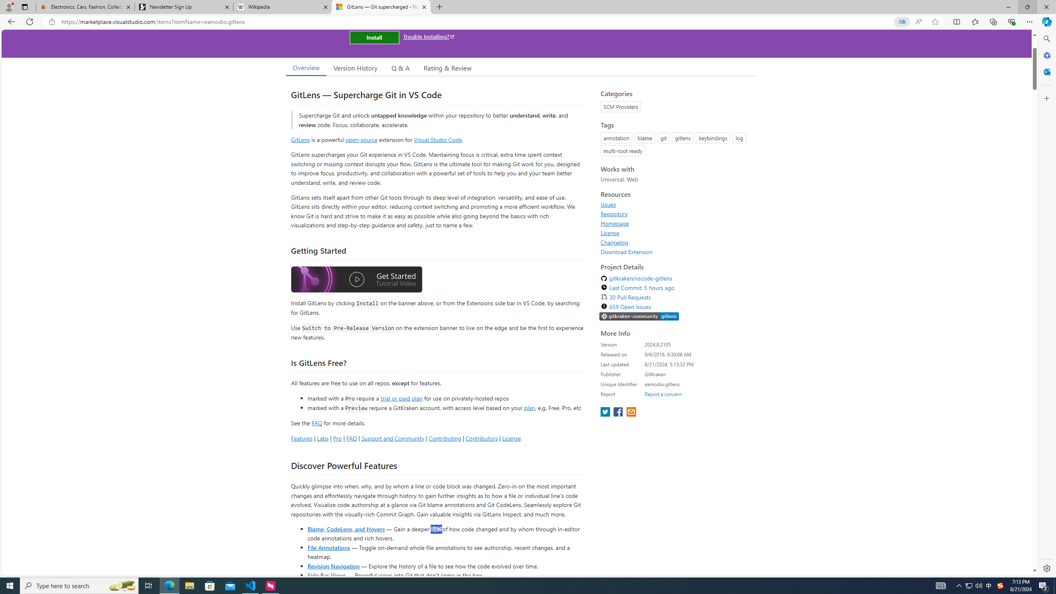 Image resolution: width=1056 pixels, height=594 pixels. Describe the element at coordinates (478, 22) in the screenshot. I see `Address and search bar` at that location.